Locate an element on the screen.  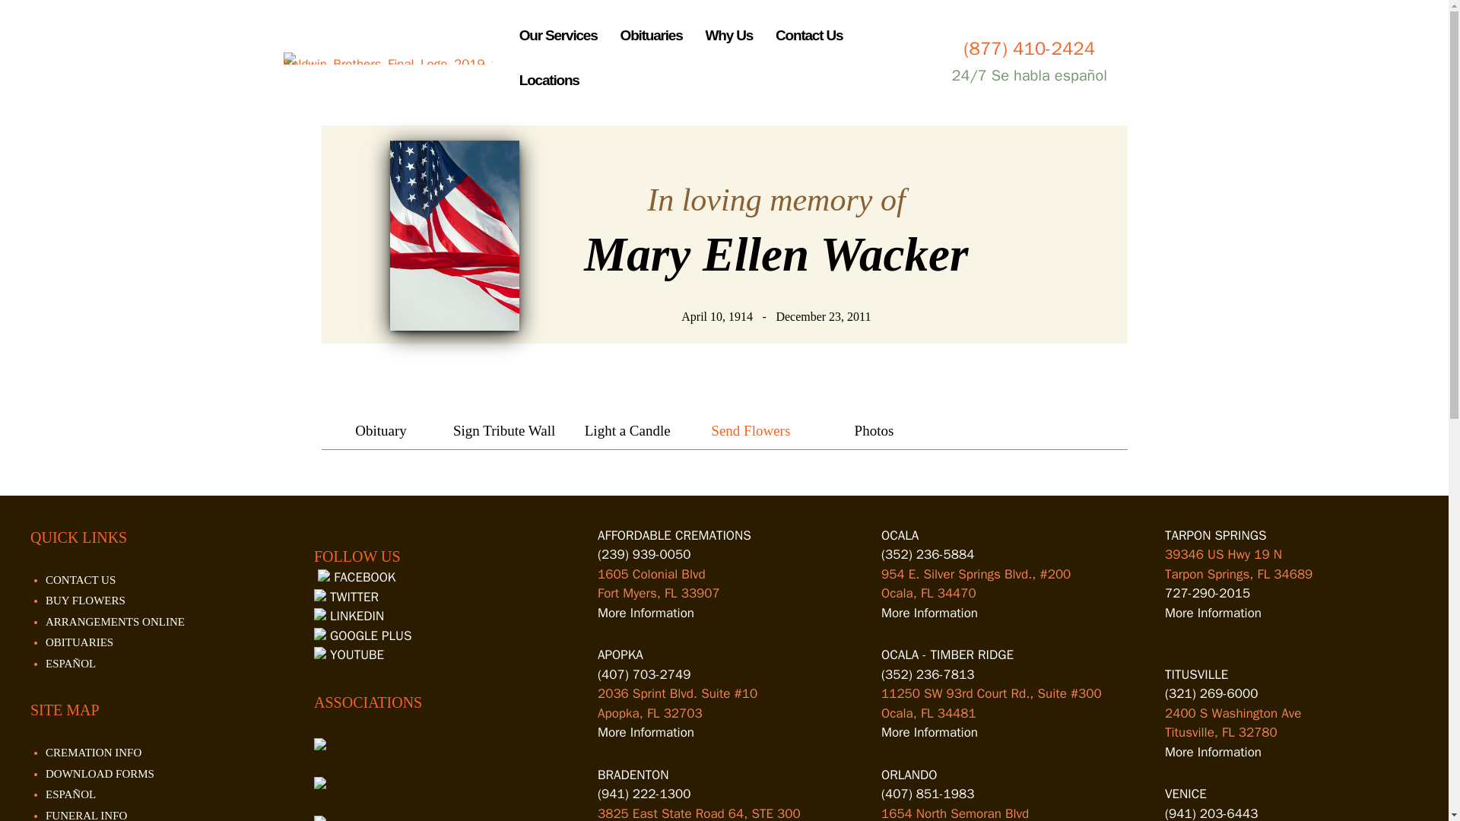
Obituaries is located at coordinates (652, 36).